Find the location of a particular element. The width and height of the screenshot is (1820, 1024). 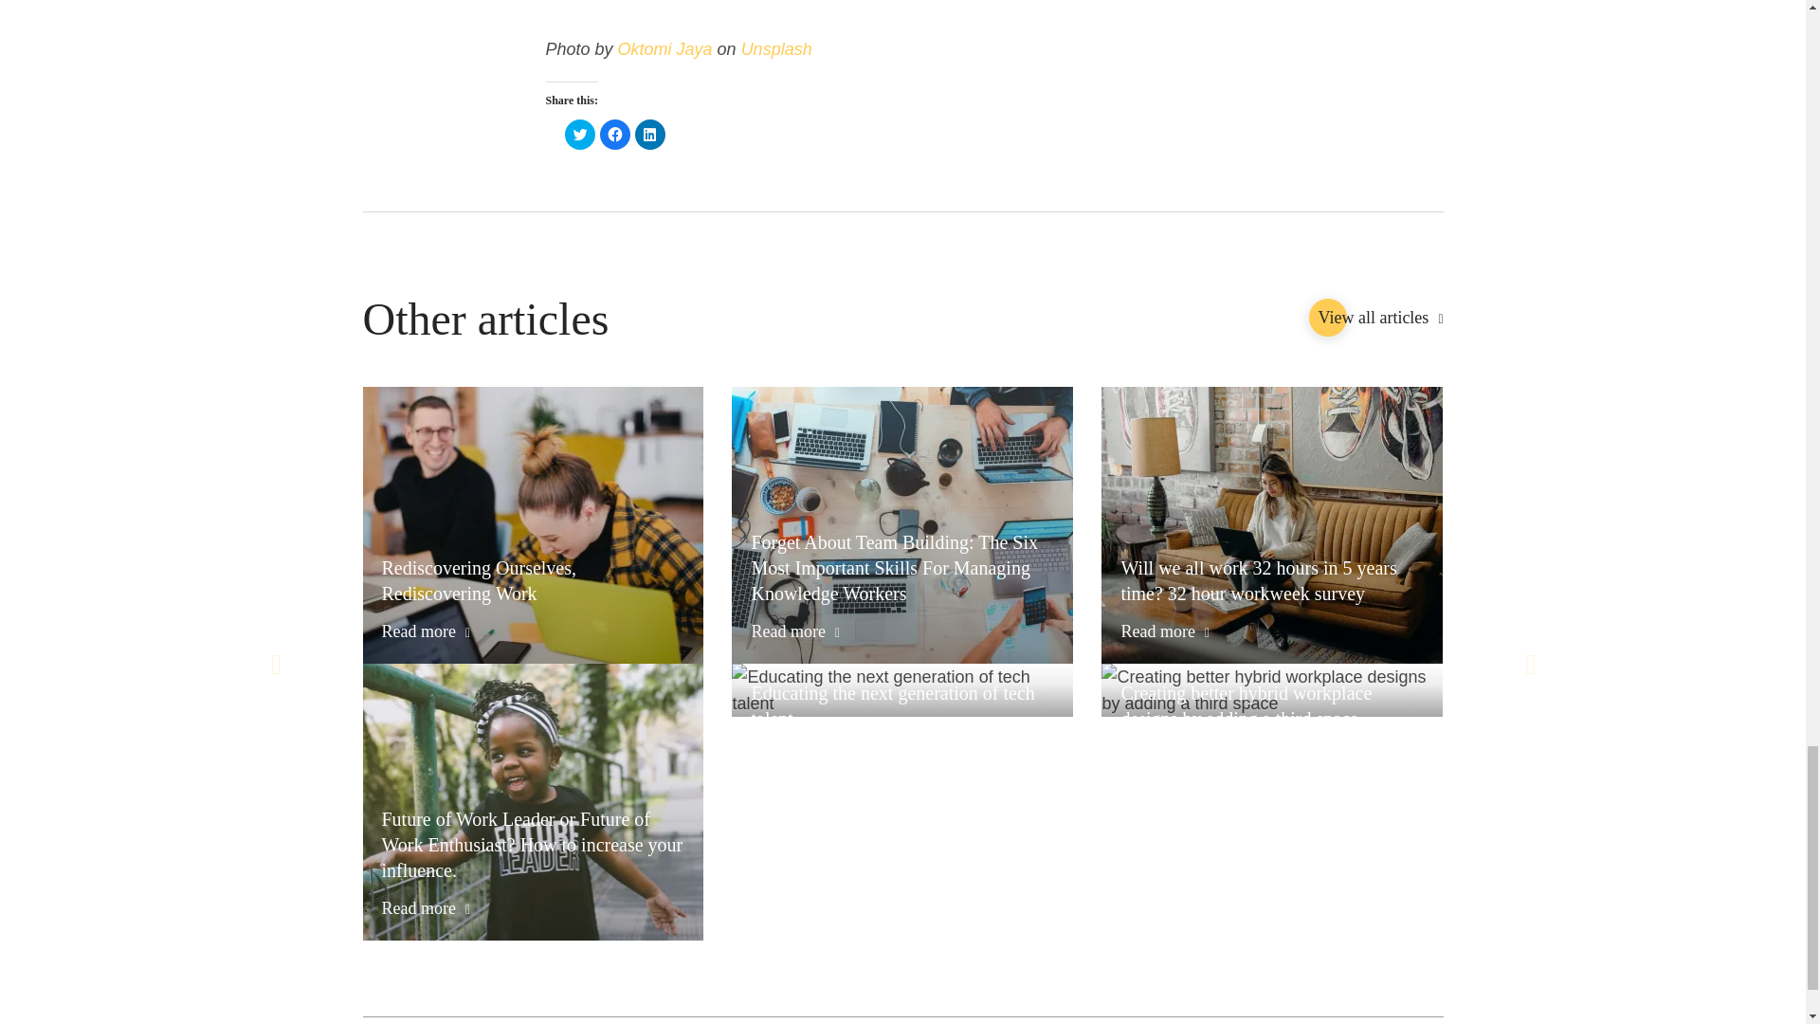

Rediscovering Ourselves, Rediscovering Work is located at coordinates (532, 581).